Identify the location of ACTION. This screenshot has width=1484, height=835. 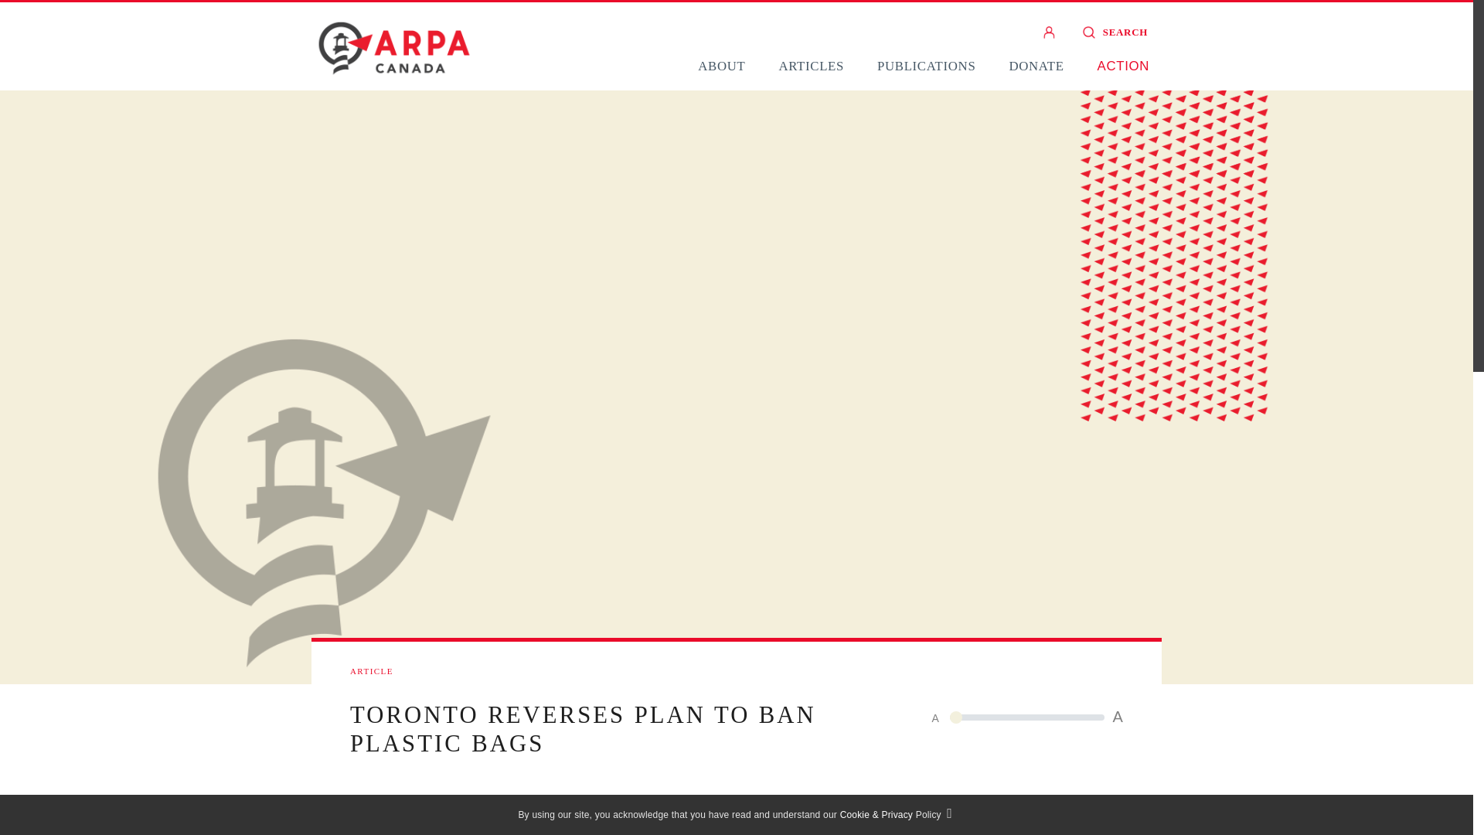
(1123, 65).